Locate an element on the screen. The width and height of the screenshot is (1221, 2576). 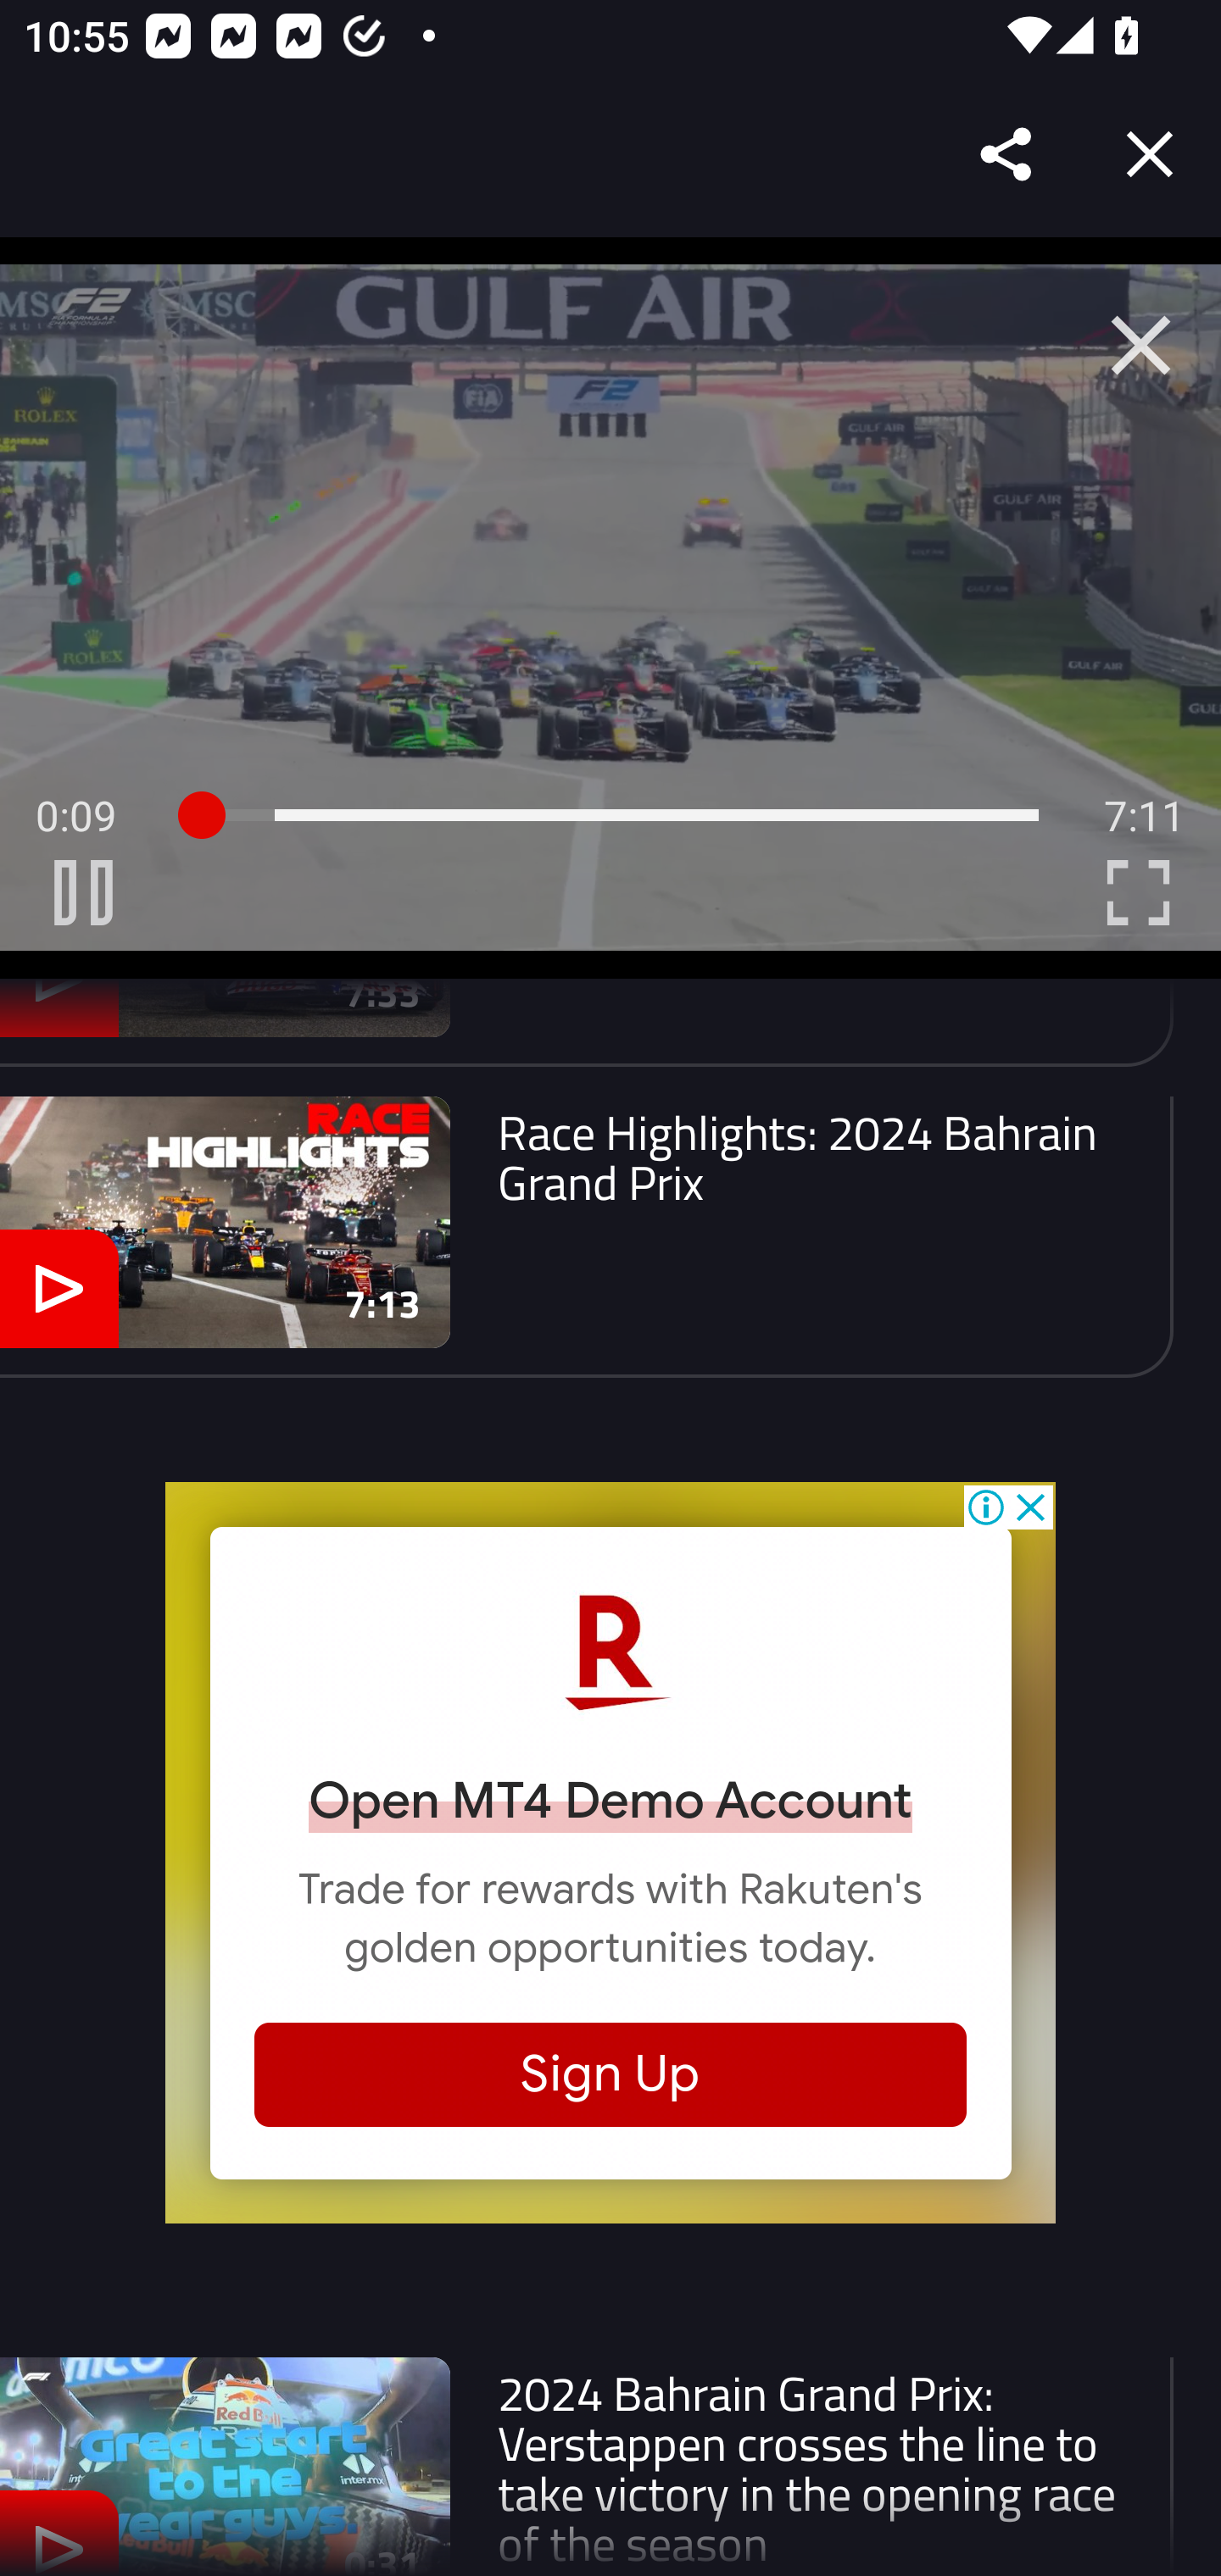
Open MT4 Demo Account is located at coordinates (610, 1800).